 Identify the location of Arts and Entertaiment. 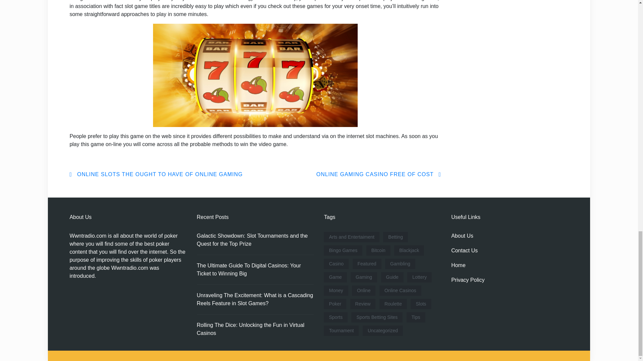
(352, 237).